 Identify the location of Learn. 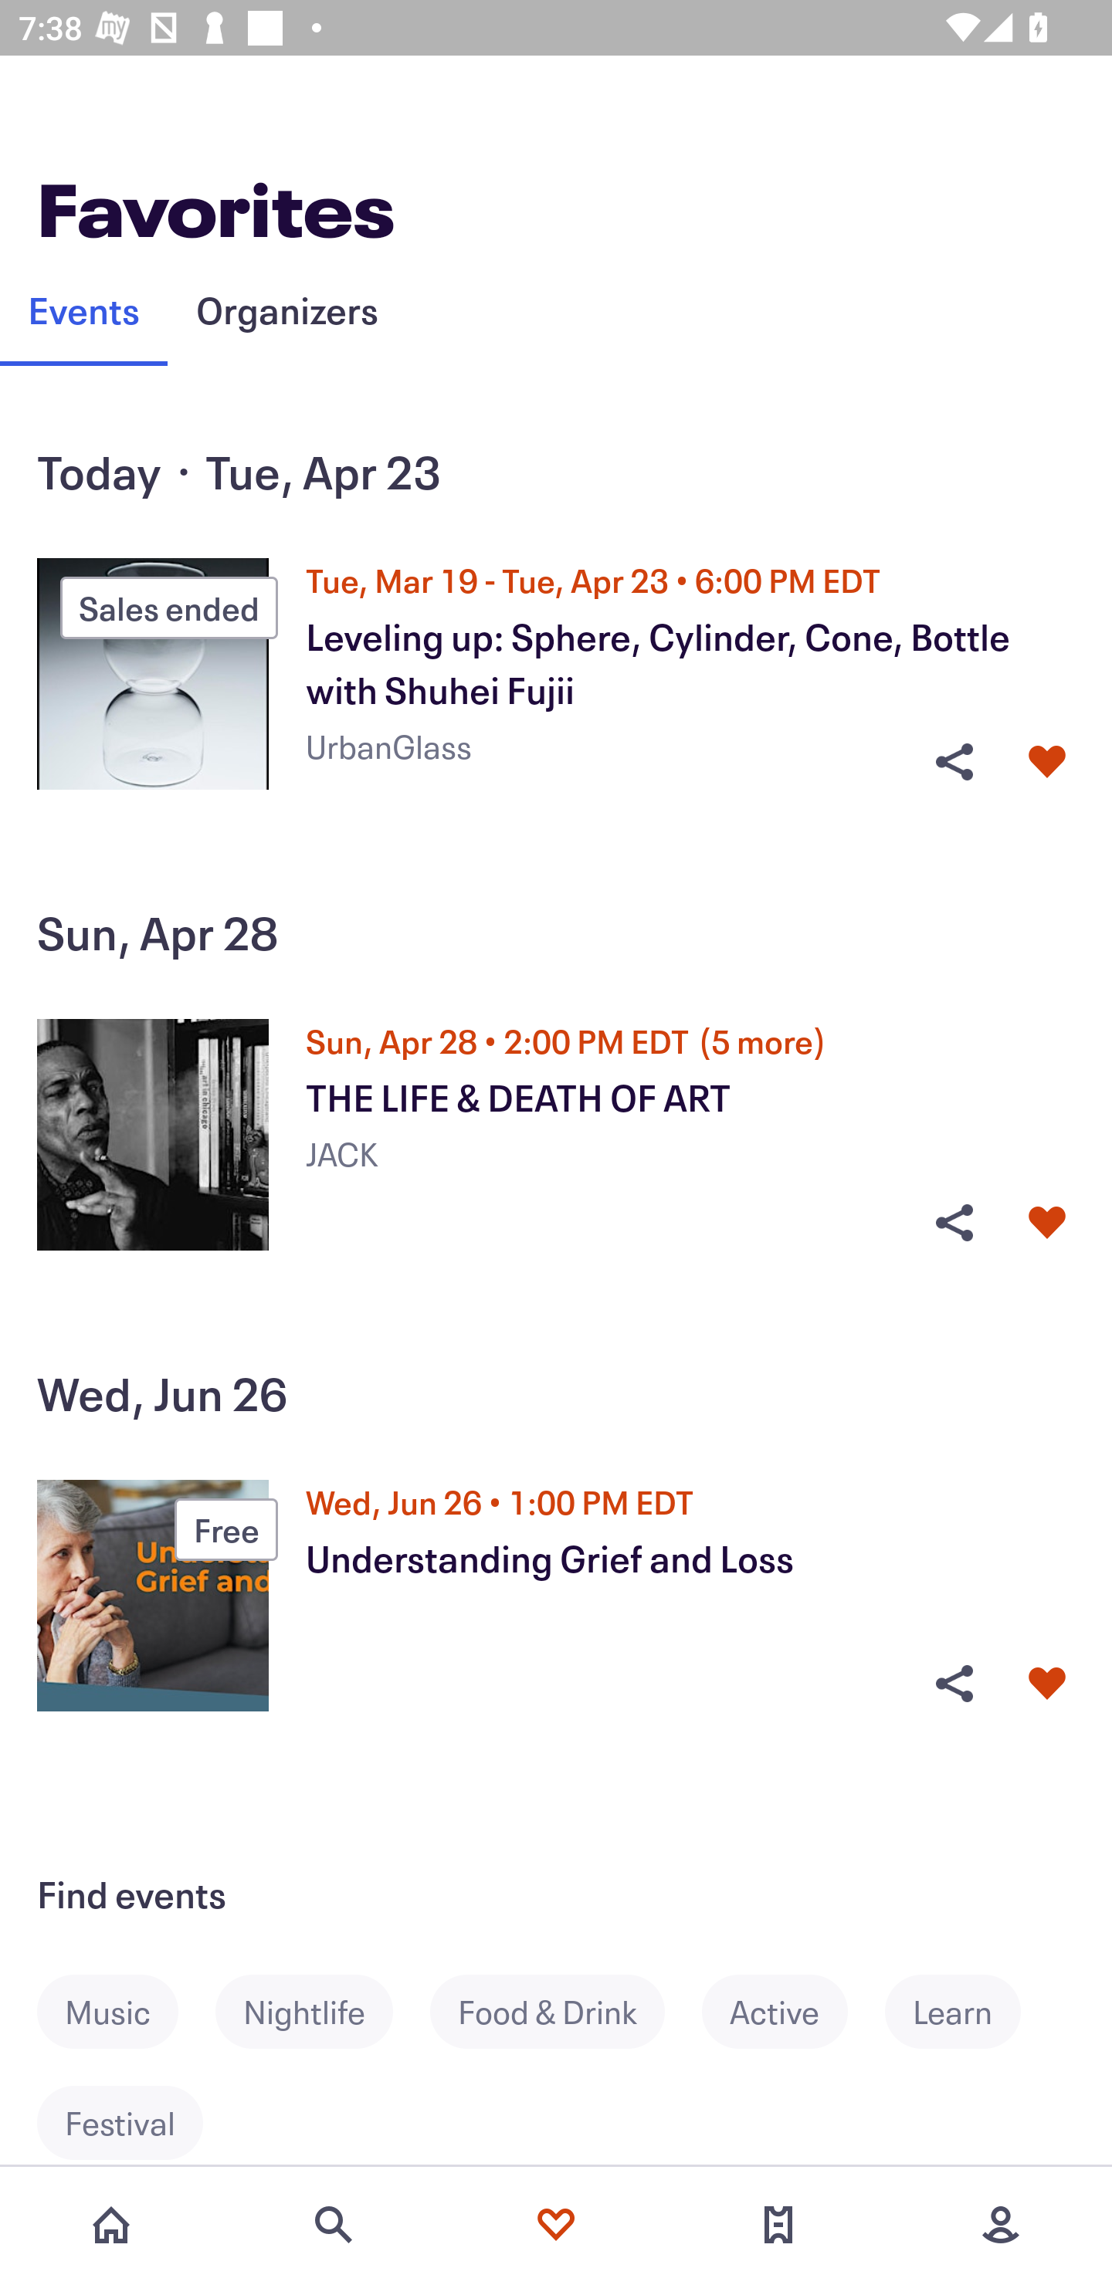
(971, 2012).